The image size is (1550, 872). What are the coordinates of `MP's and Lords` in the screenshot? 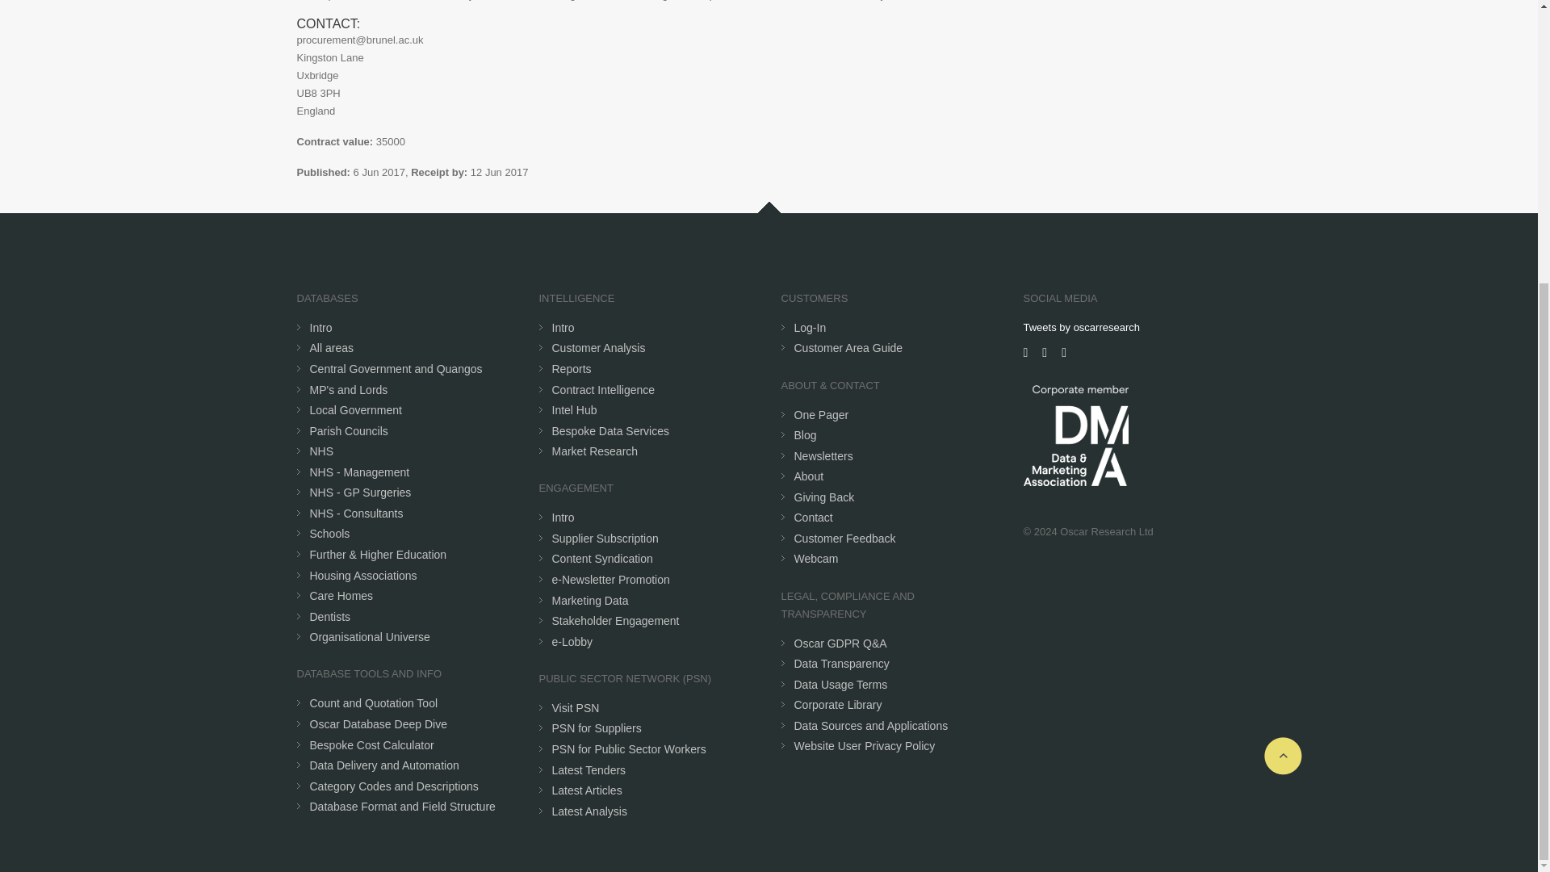 It's located at (349, 390).